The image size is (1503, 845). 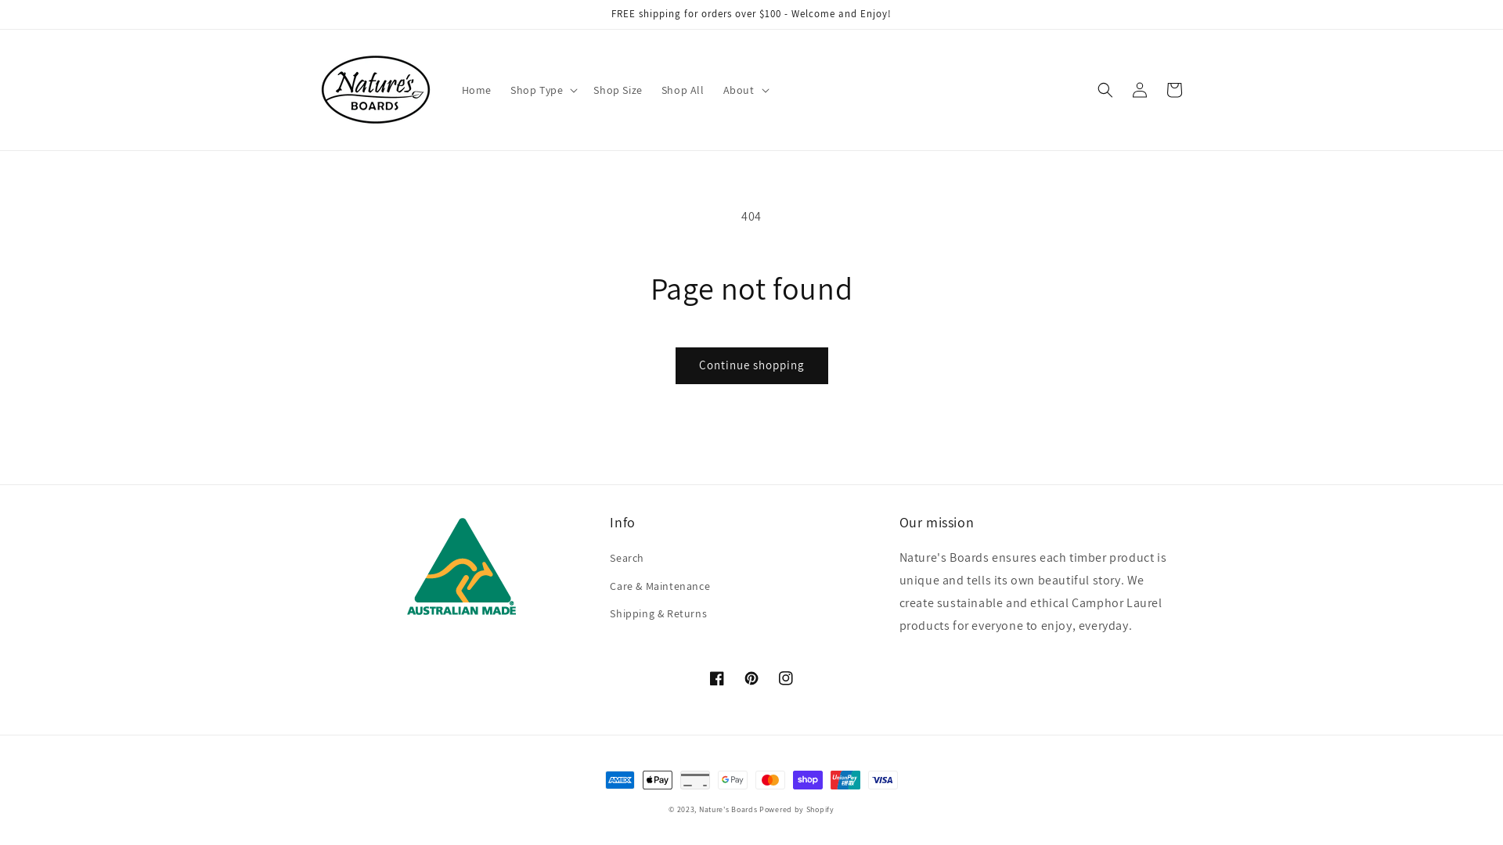 I want to click on Powered by Shopify, so click(x=797, y=809).